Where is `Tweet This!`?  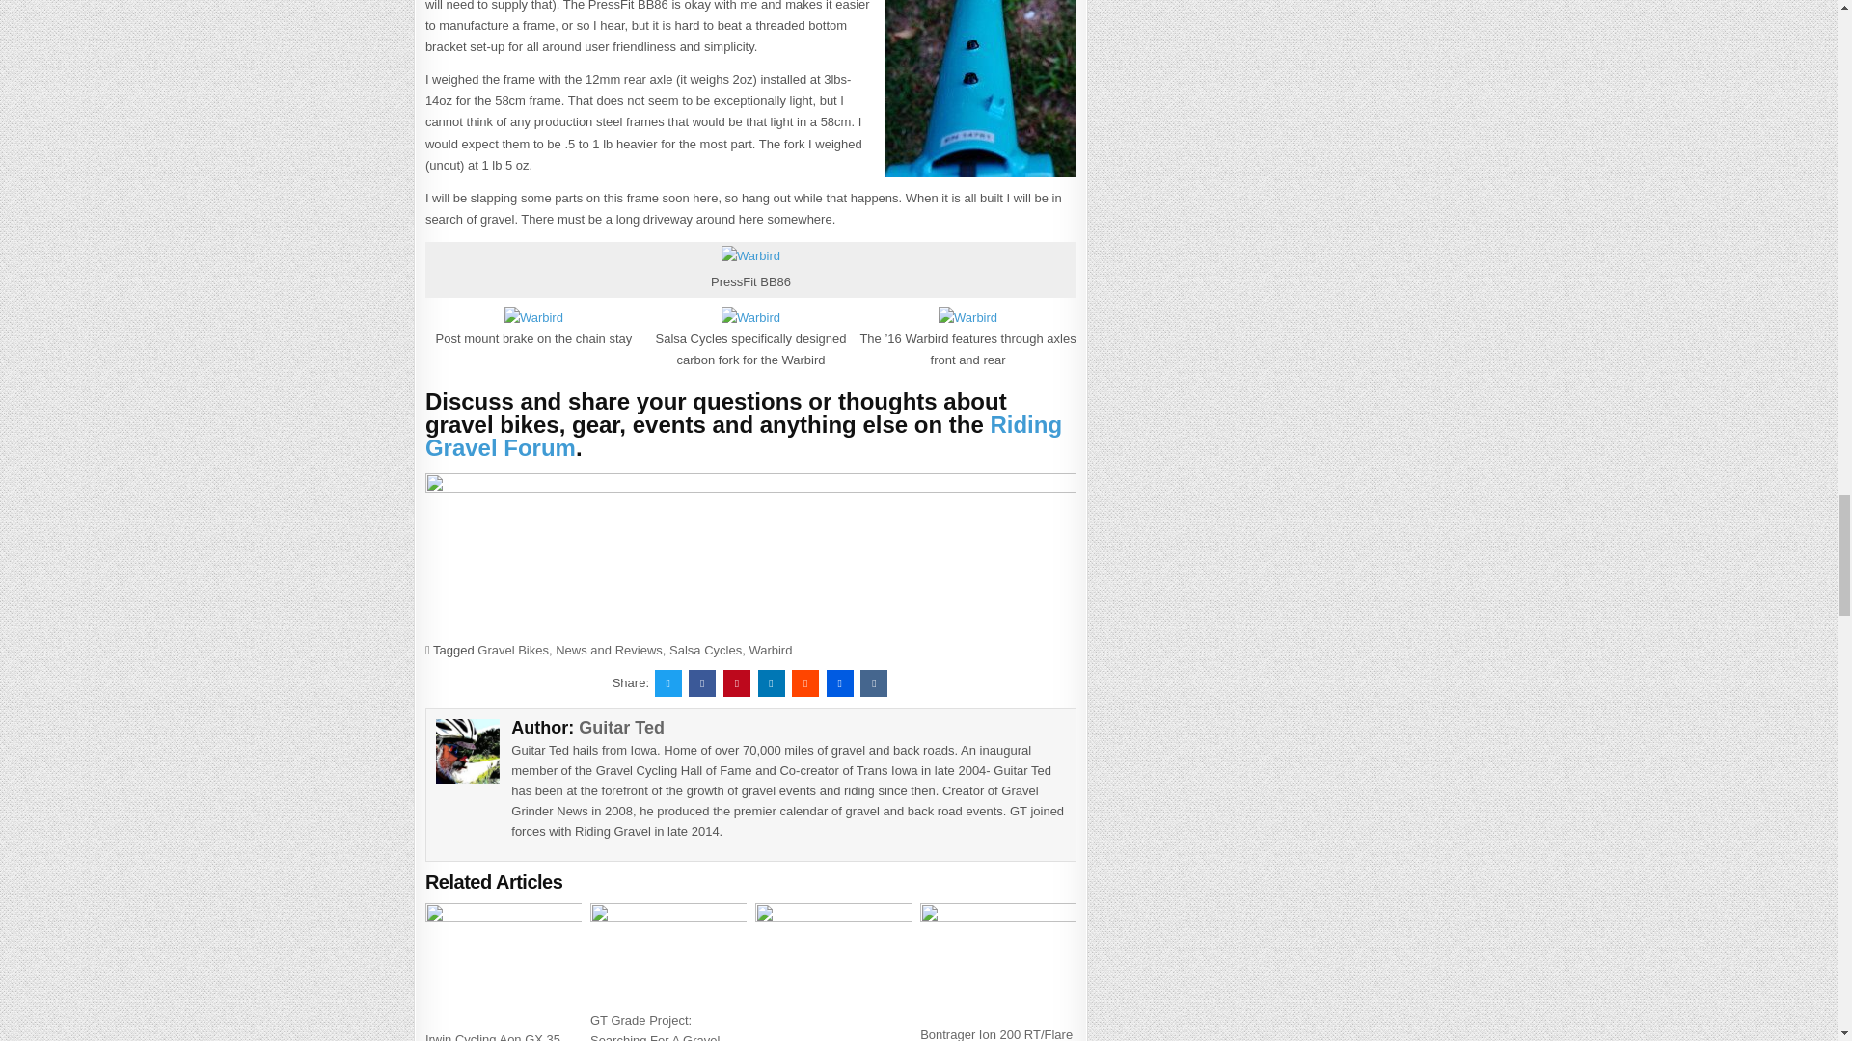 Tweet This! is located at coordinates (667, 682).